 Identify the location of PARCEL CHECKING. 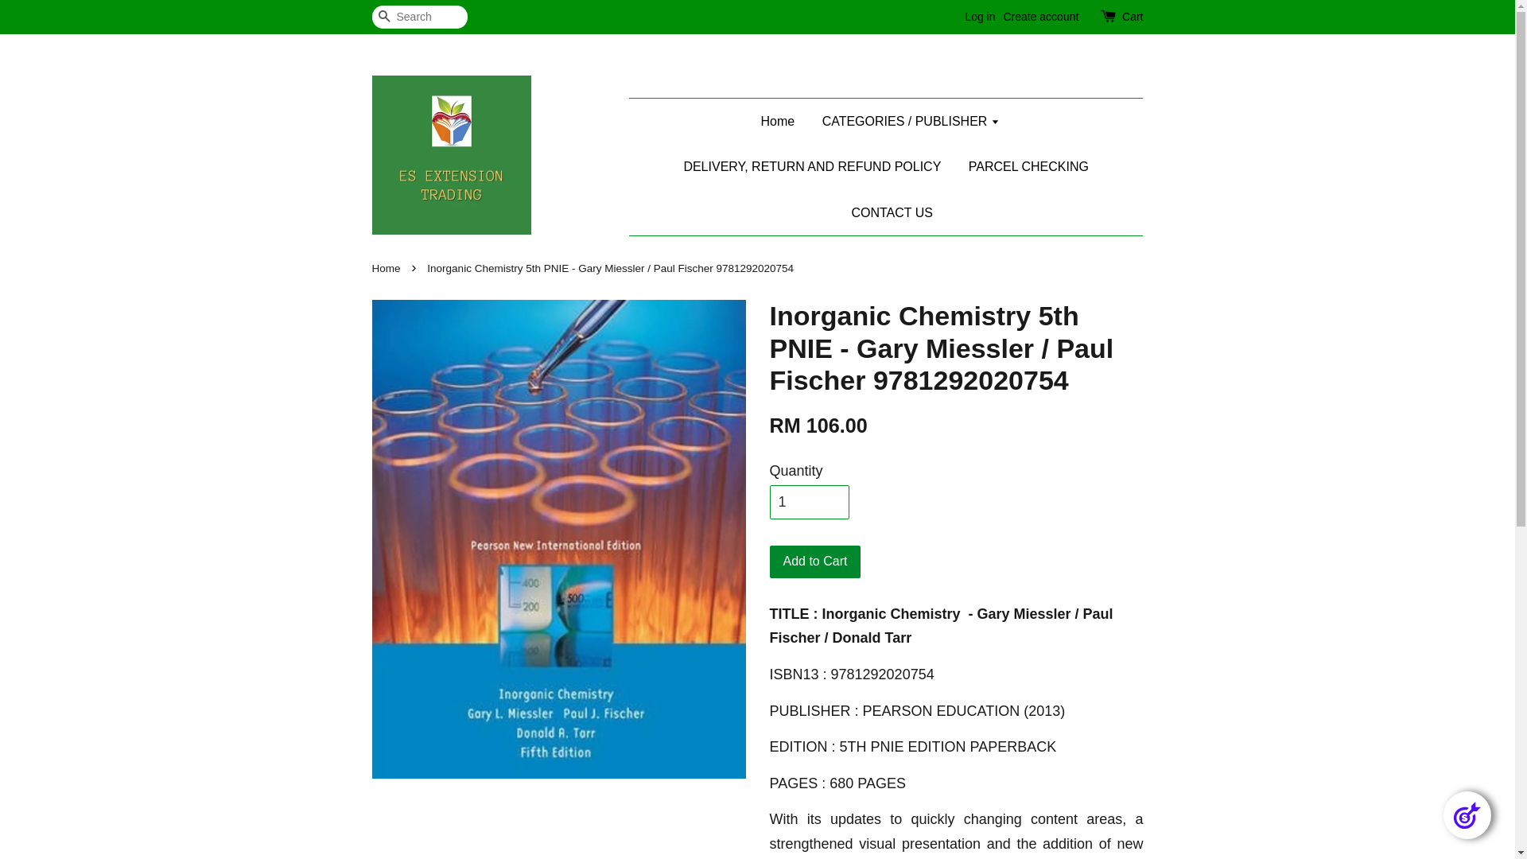
(1029, 167).